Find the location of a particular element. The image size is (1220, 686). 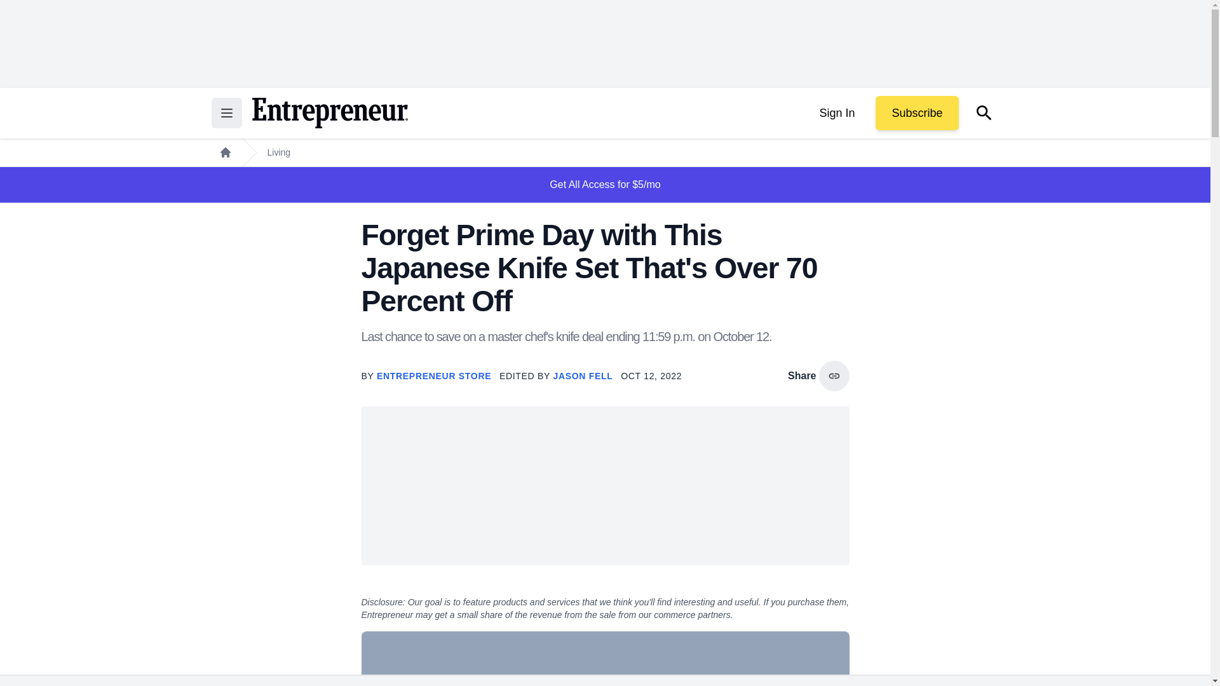

copy is located at coordinates (834, 376).